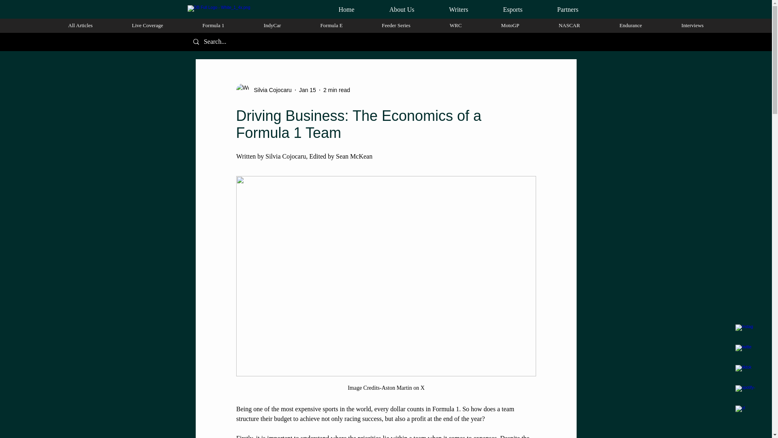 This screenshot has height=438, width=778. Describe the element at coordinates (331, 25) in the screenshot. I see `Formula E` at that location.